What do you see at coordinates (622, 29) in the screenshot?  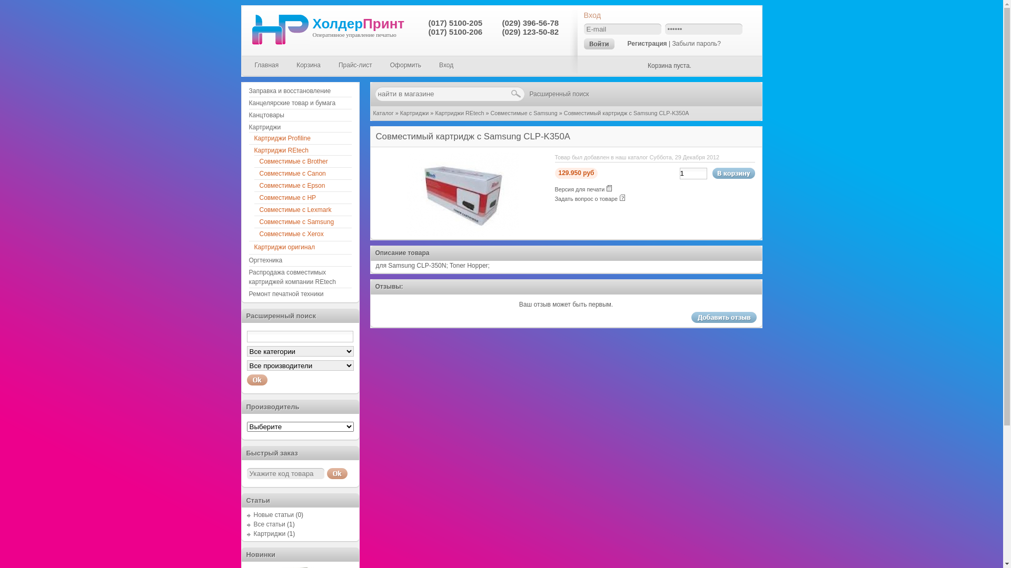 I see `E-mail` at bounding box center [622, 29].